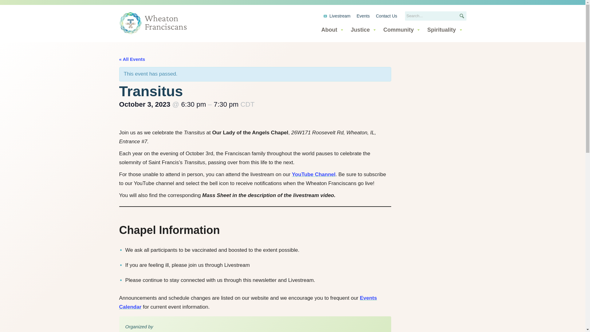 Image resolution: width=590 pixels, height=332 pixels. Describe the element at coordinates (13, 8) in the screenshot. I see `Search` at that location.